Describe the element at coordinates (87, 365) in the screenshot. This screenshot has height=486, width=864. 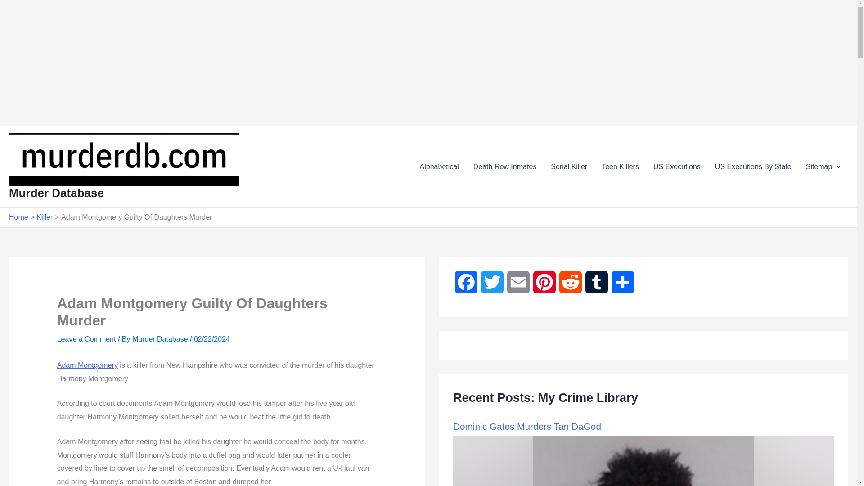
I see `Adam Montgomery` at that location.